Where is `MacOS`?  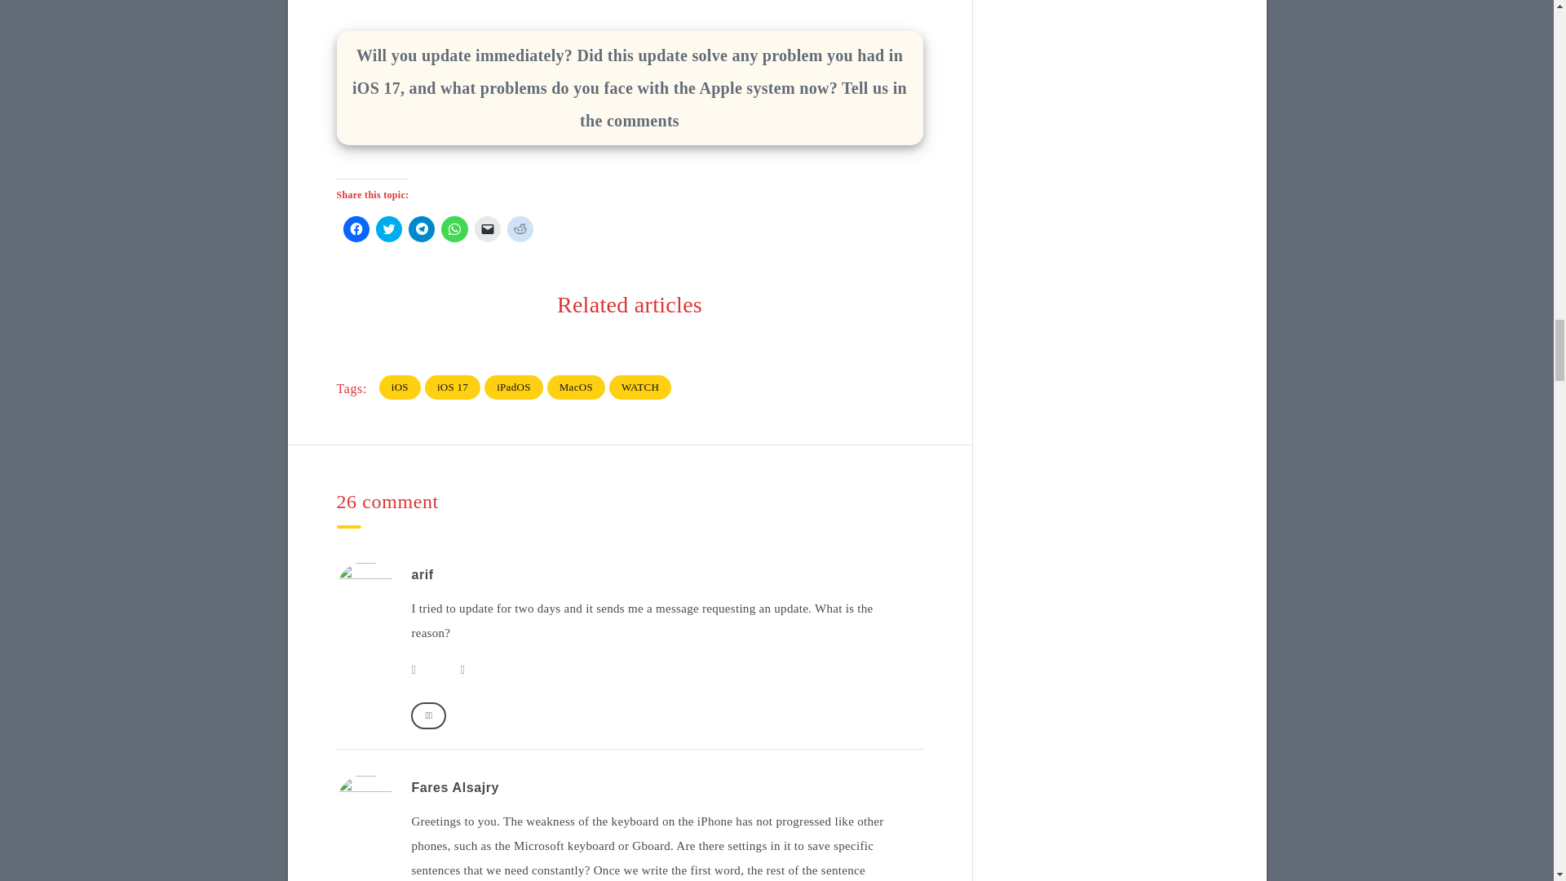
MacOS is located at coordinates (576, 387).